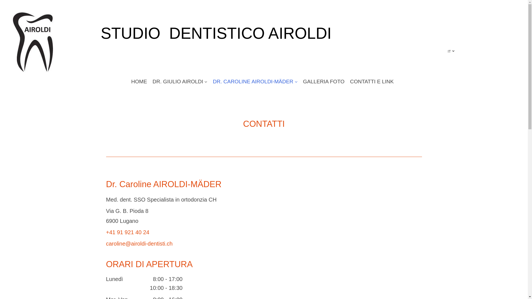  Describe the element at coordinates (372, 82) in the screenshot. I see `CONTATTI E LINK` at that location.